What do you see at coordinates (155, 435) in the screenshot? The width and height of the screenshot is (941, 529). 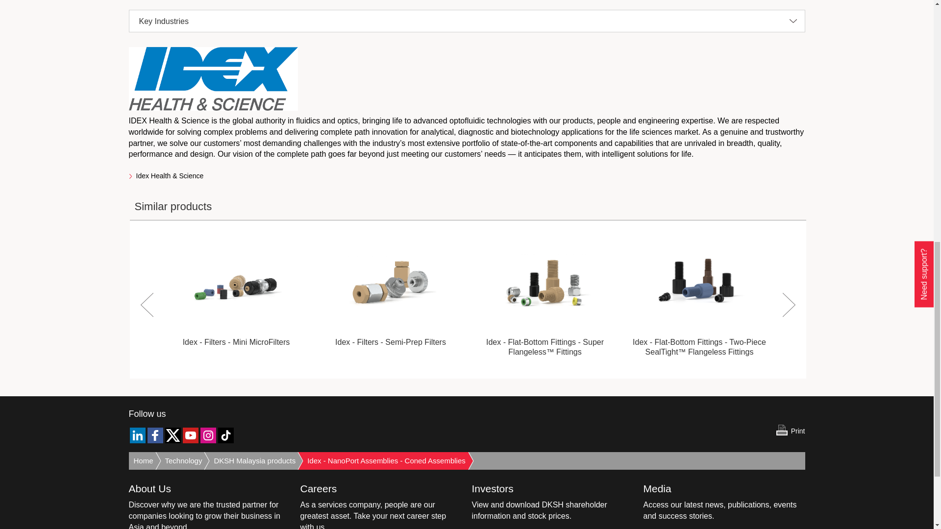 I see `Facebook` at bounding box center [155, 435].